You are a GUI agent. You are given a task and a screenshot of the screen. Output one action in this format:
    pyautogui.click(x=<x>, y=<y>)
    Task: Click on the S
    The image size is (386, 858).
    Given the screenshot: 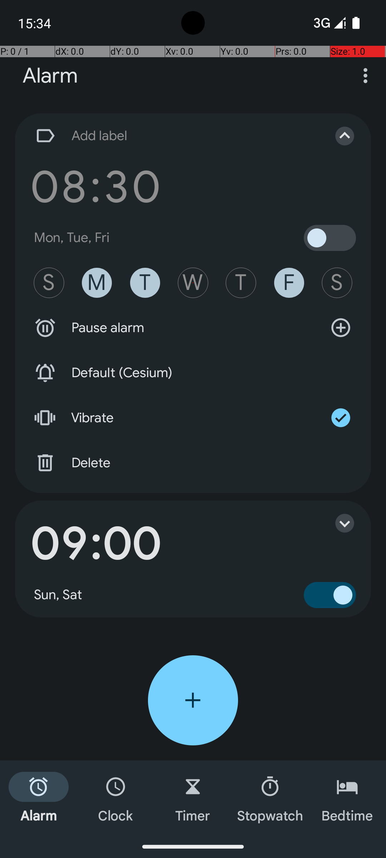 What is the action you would take?
    pyautogui.click(x=49, y=283)
    